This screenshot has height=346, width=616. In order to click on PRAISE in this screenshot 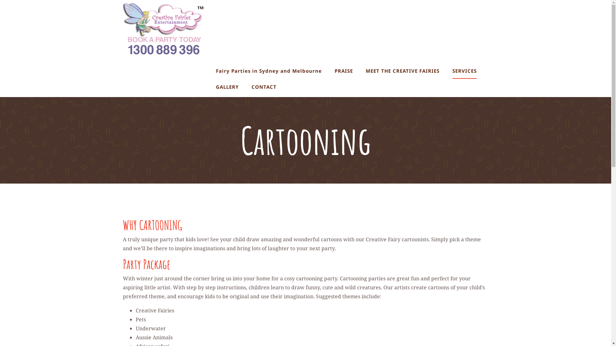, I will do `click(344, 71)`.